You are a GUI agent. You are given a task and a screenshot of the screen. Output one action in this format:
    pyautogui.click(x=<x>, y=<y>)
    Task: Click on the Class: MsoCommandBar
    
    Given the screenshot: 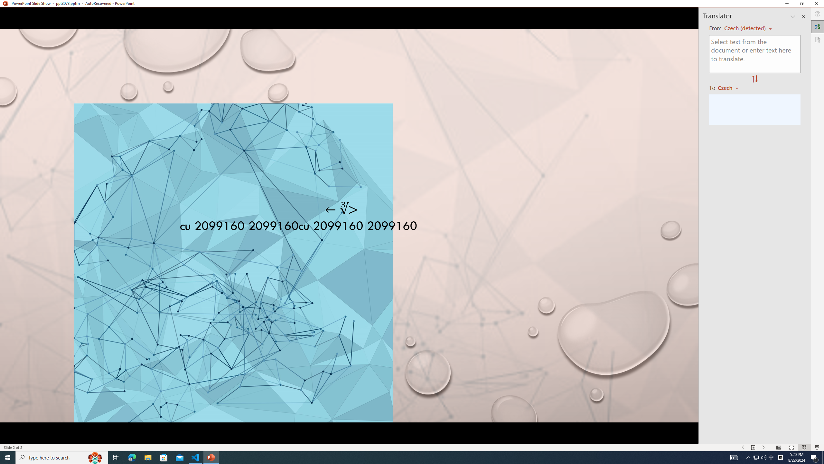 What is the action you would take?
    pyautogui.click(x=412, y=447)
    